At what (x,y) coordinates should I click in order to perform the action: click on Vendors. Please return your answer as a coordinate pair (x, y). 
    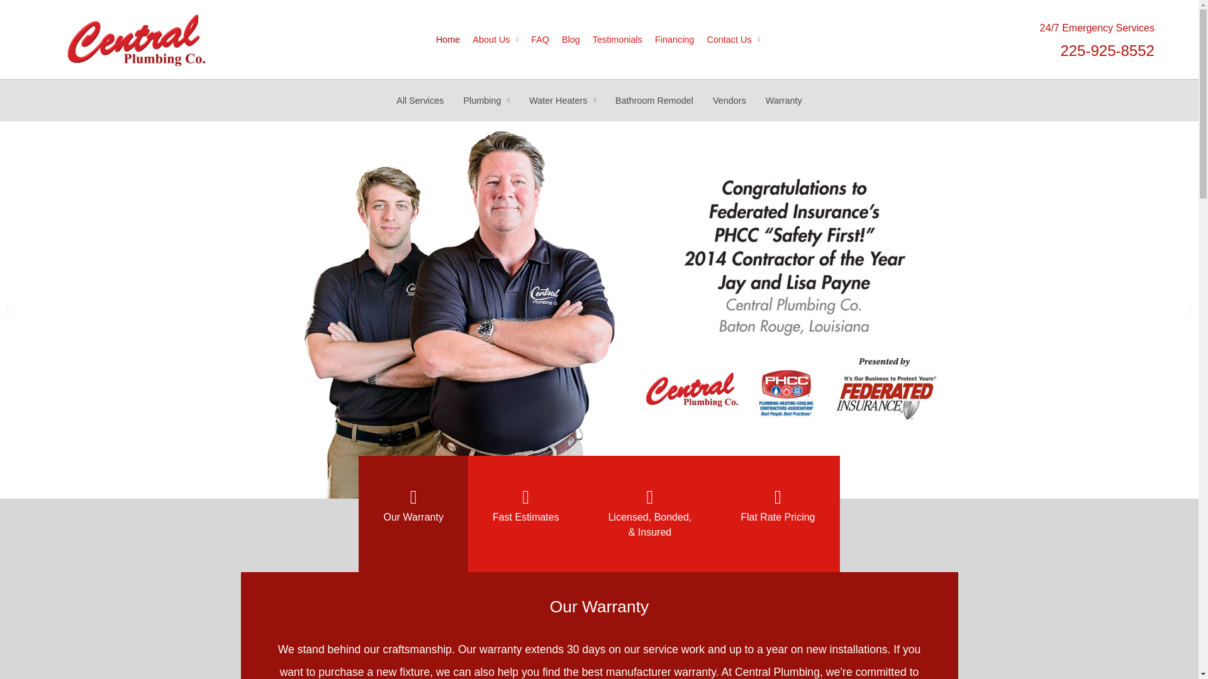
    Looking at the image, I should click on (729, 101).